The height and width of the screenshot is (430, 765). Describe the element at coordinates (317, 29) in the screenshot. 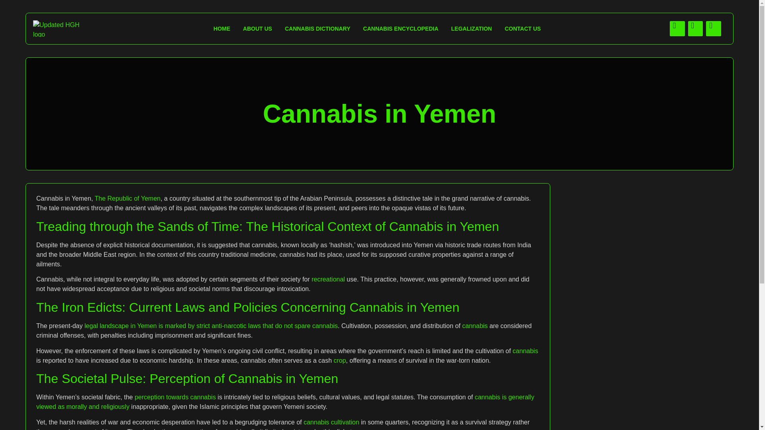

I see `CANNABIS DICTIONARY` at that location.